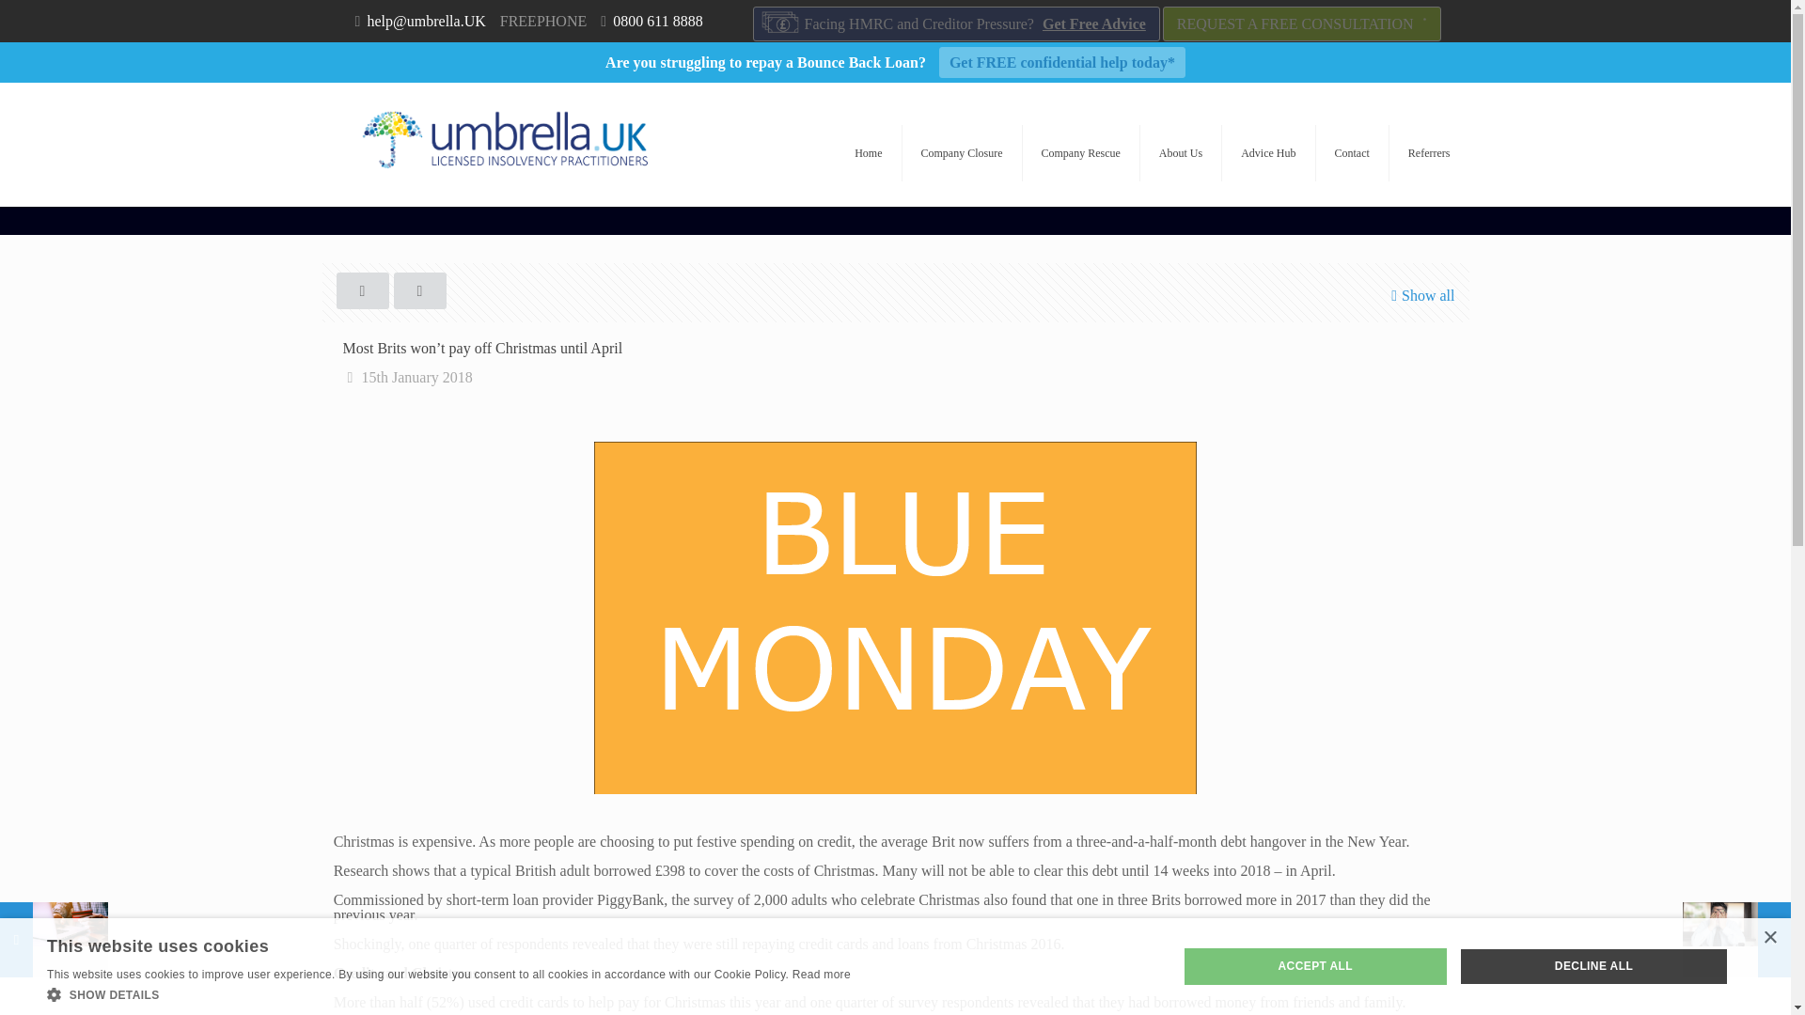 This screenshot has width=1805, height=1015. I want to click on Company Closure, so click(963, 152).